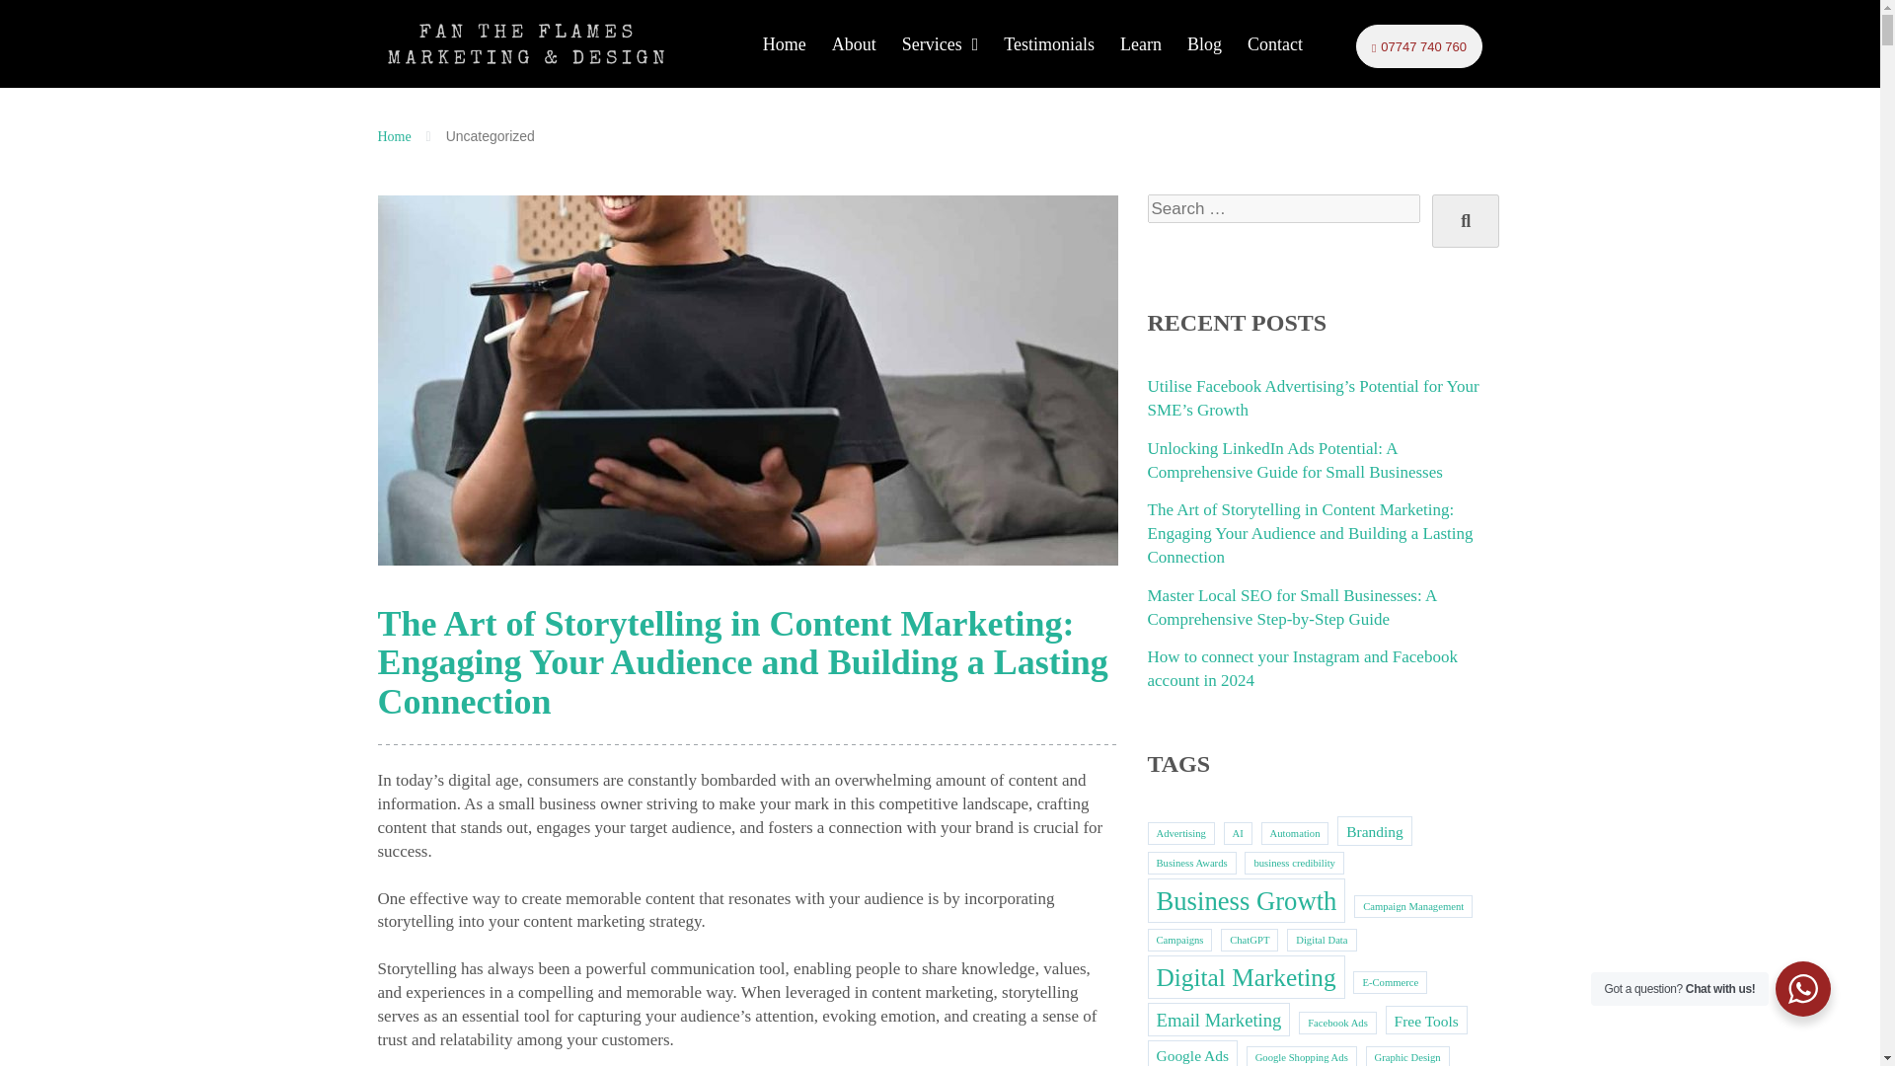  Describe the element at coordinates (1275, 43) in the screenshot. I see `Contact` at that location.